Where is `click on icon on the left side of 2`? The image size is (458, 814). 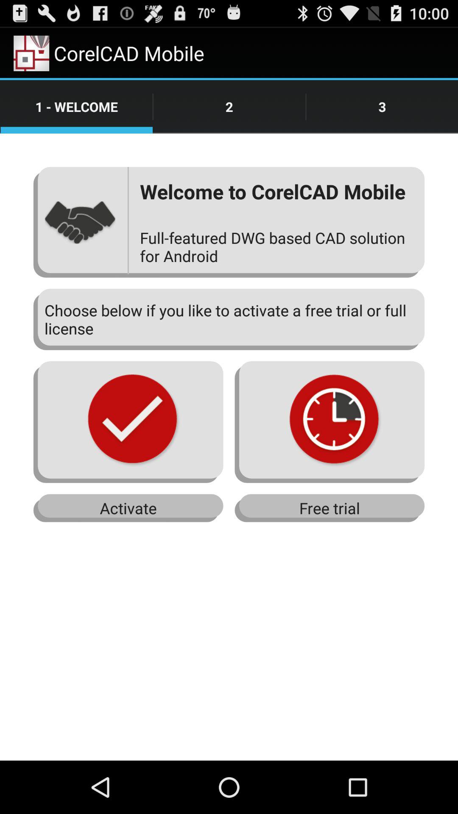 click on icon on the left side of 2 is located at coordinates (76, 106).